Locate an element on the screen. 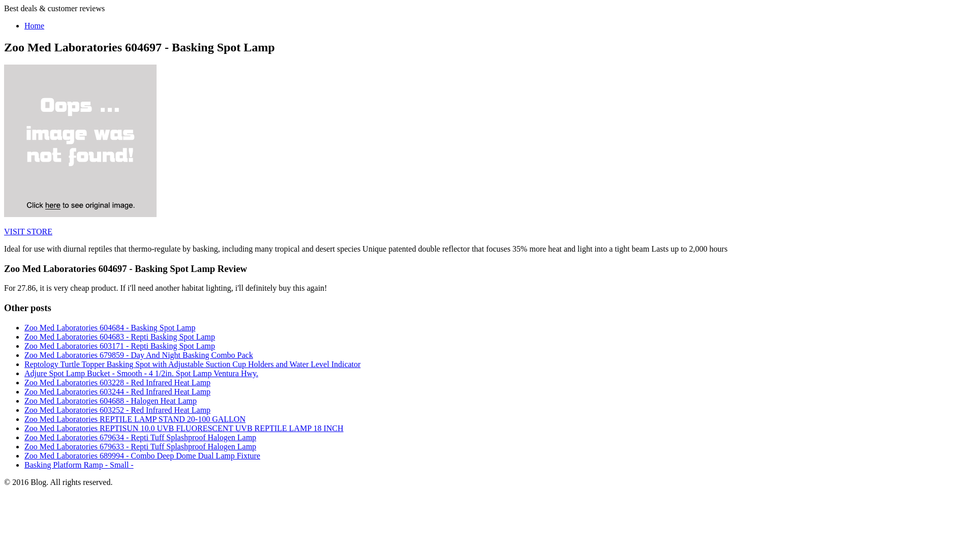 The height and width of the screenshot is (549, 976). Zoo Med Laboratories 604683 - Repti Basking Spot Lamp is located at coordinates (119, 337).